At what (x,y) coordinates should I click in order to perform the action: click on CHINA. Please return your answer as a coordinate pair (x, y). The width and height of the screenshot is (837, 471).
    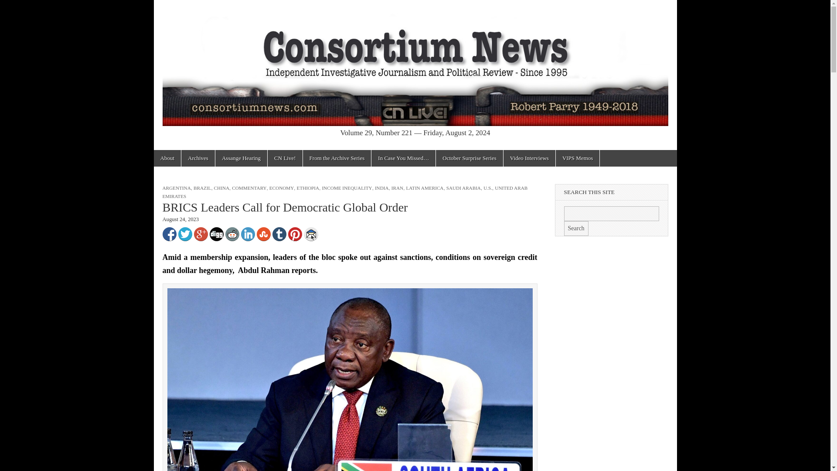
    Looking at the image, I should click on (221, 188).